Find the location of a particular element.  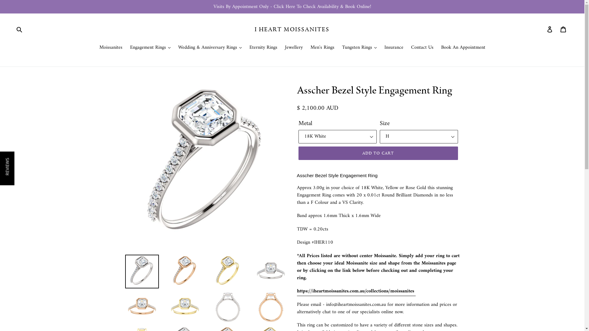

https://iheartmoissanites.com.au/collections/moissanites  is located at coordinates (356, 291).